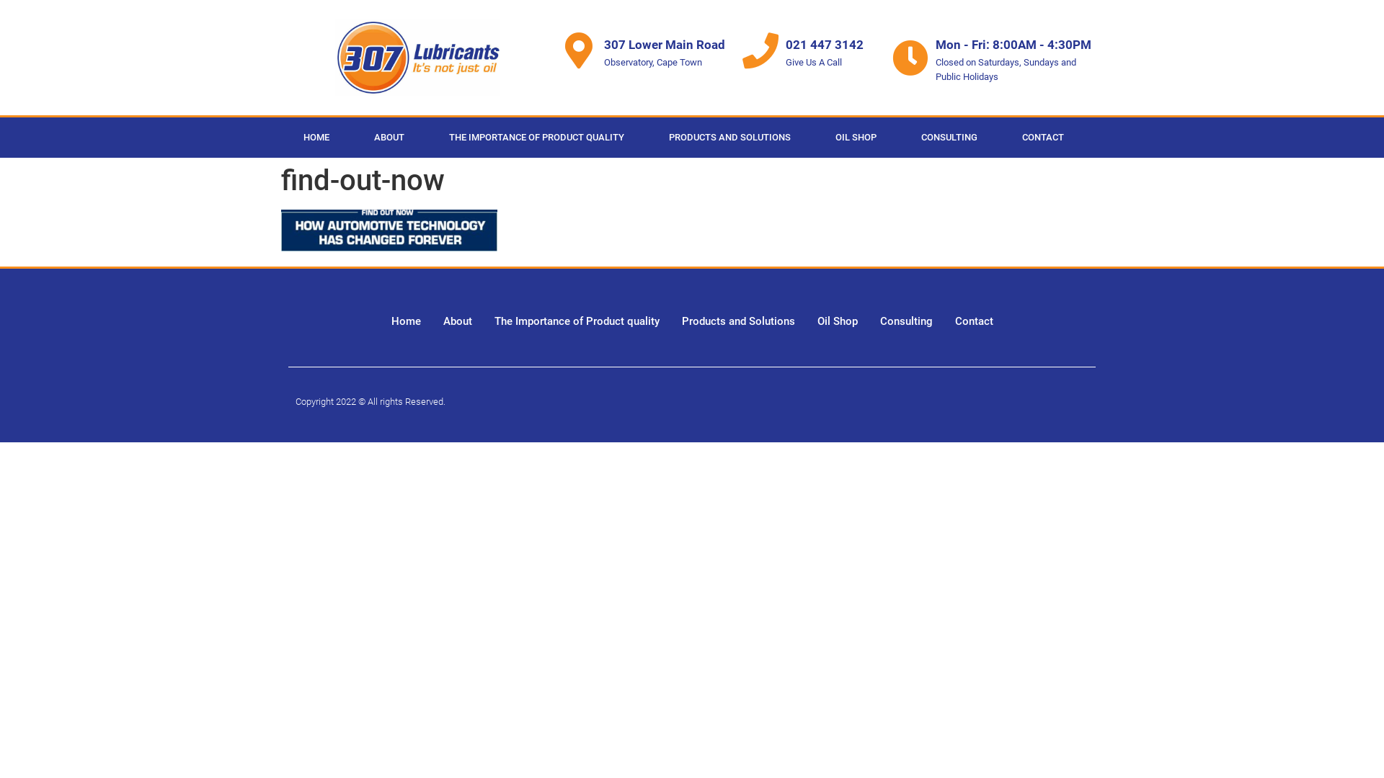 The height and width of the screenshot is (778, 1384). What do you see at coordinates (405, 321) in the screenshot?
I see `Home` at bounding box center [405, 321].